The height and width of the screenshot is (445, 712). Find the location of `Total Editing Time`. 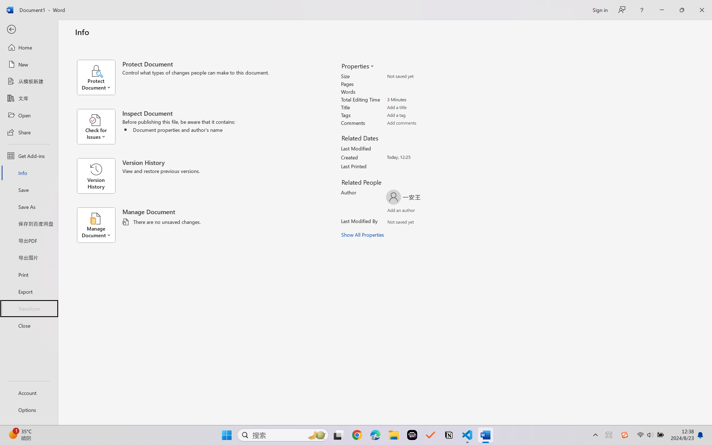

Total Editing Time is located at coordinates (419, 99).